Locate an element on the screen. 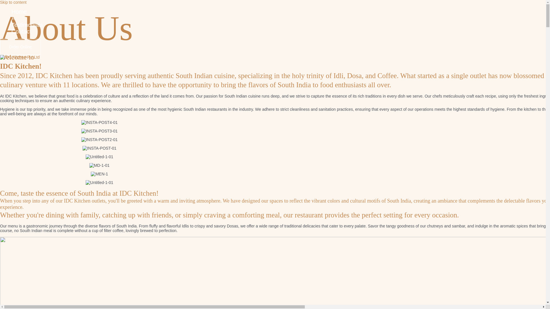 This screenshot has width=550, height=309. Order Online is located at coordinates (20, 47).